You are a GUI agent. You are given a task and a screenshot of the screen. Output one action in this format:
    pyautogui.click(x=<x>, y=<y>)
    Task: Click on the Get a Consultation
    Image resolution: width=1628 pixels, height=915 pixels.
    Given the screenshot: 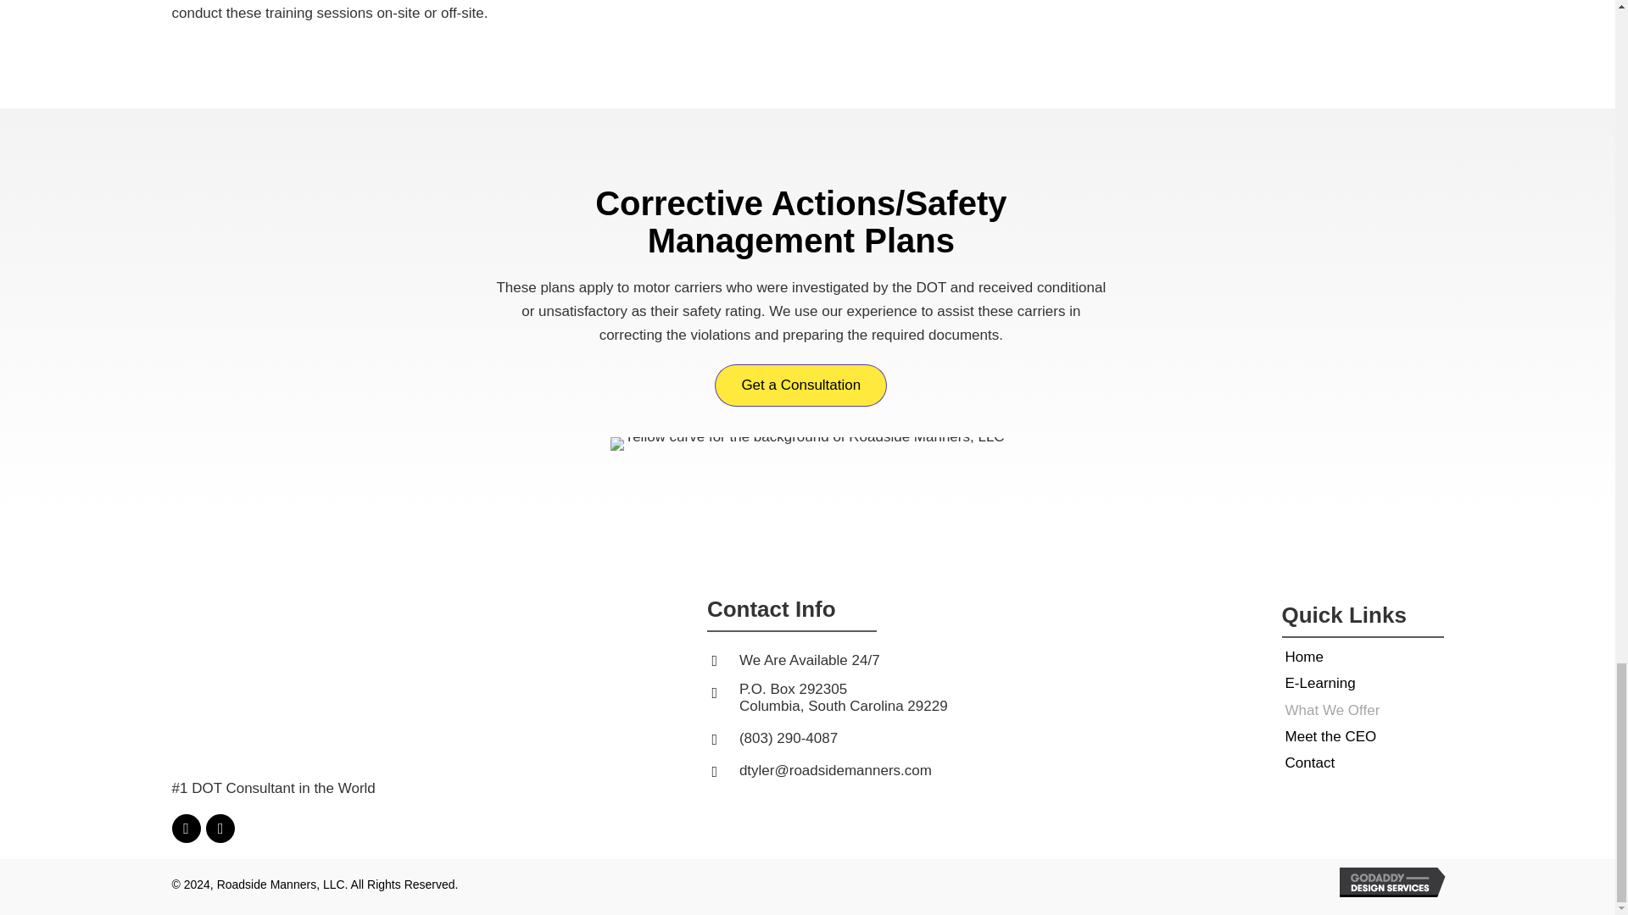 What is the action you would take?
    pyautogui.click(x=800, y=385)
    